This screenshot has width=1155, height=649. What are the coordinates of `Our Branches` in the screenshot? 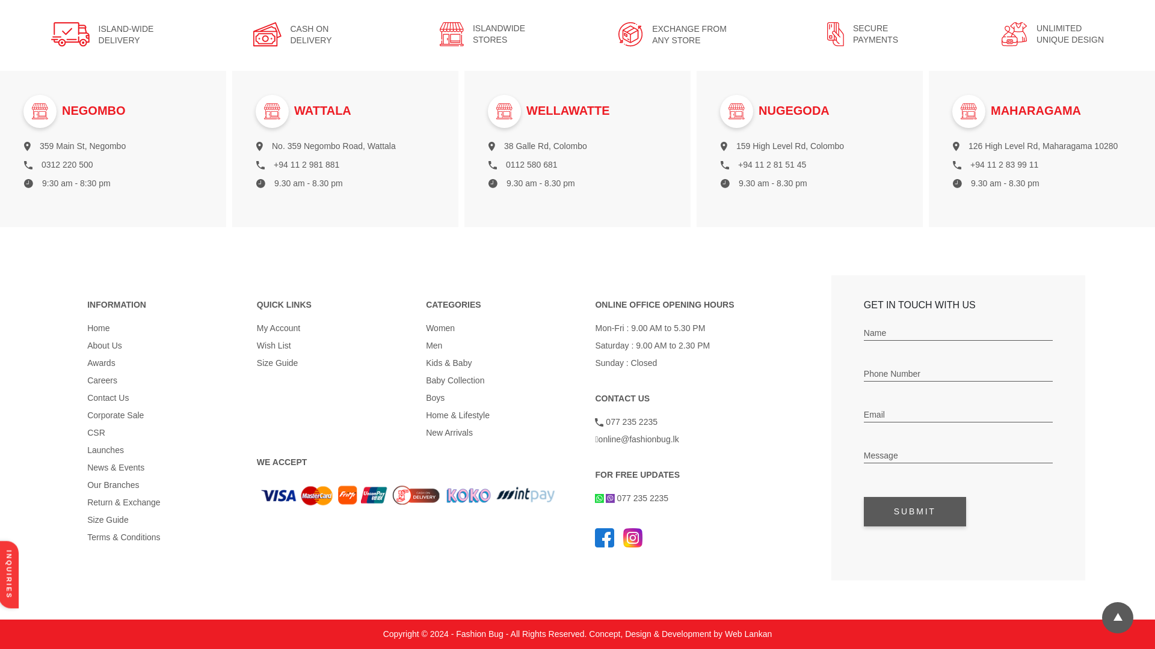 It's located at (163, 485).